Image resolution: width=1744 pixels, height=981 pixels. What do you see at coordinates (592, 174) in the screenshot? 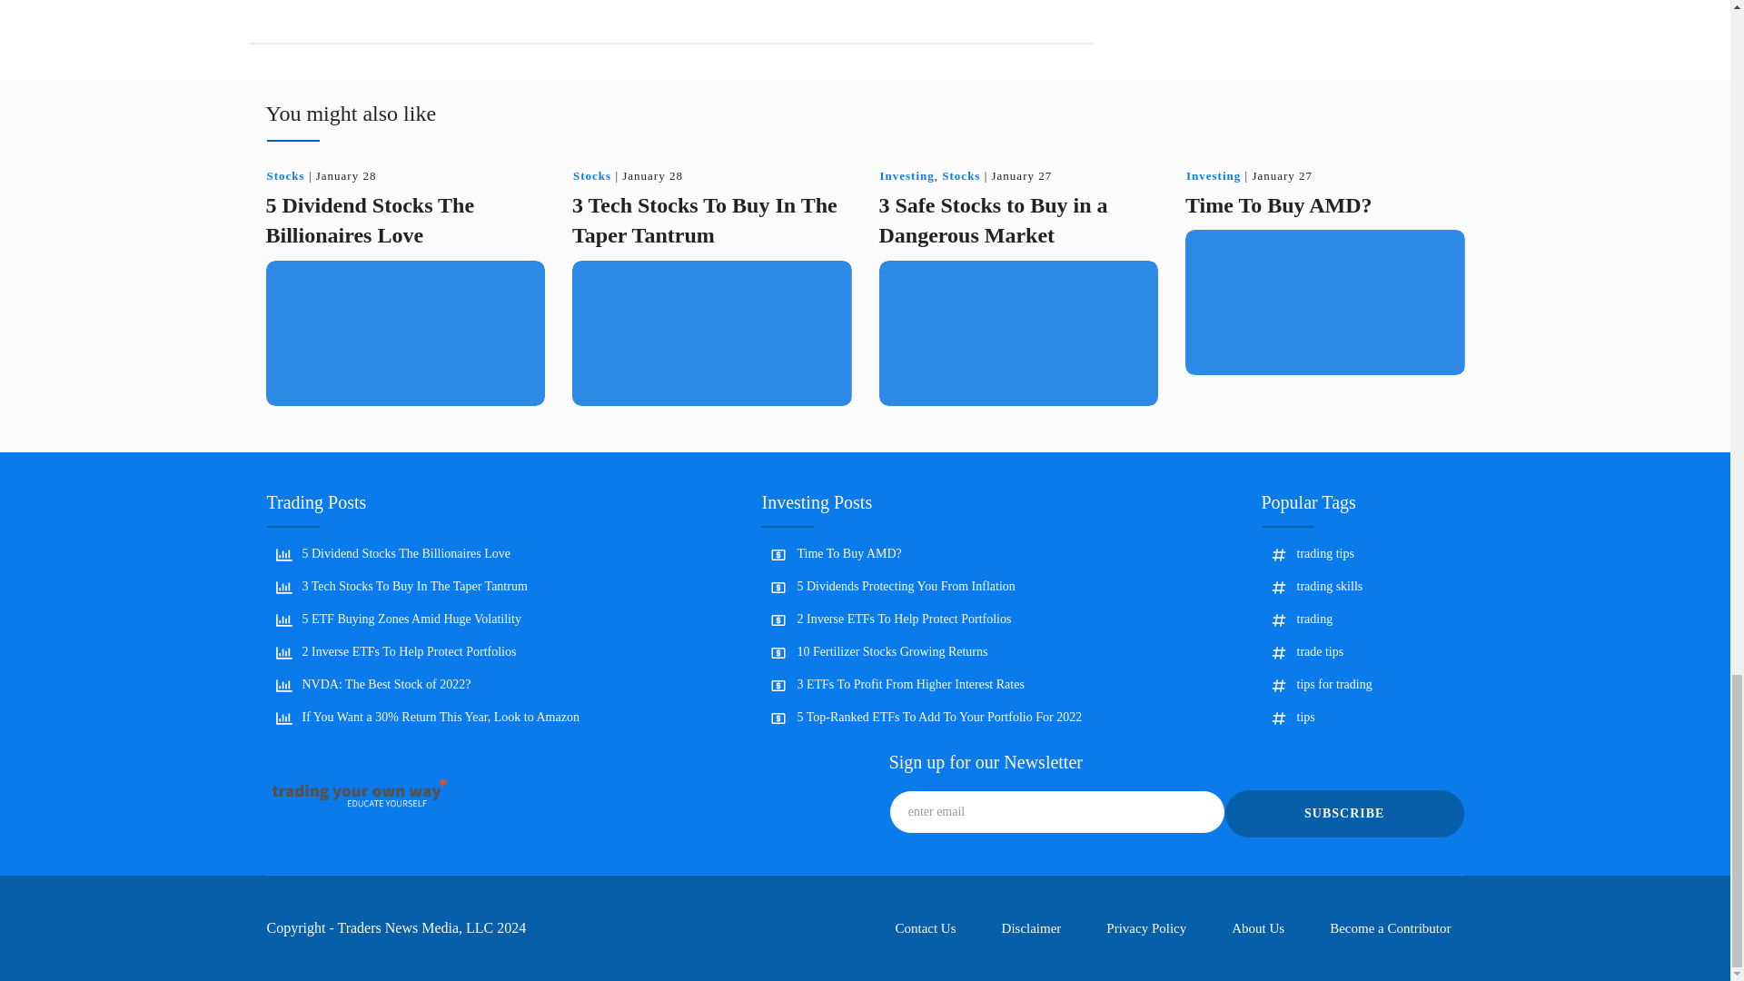
I see `Stocks` at bounding box center [592, 174].